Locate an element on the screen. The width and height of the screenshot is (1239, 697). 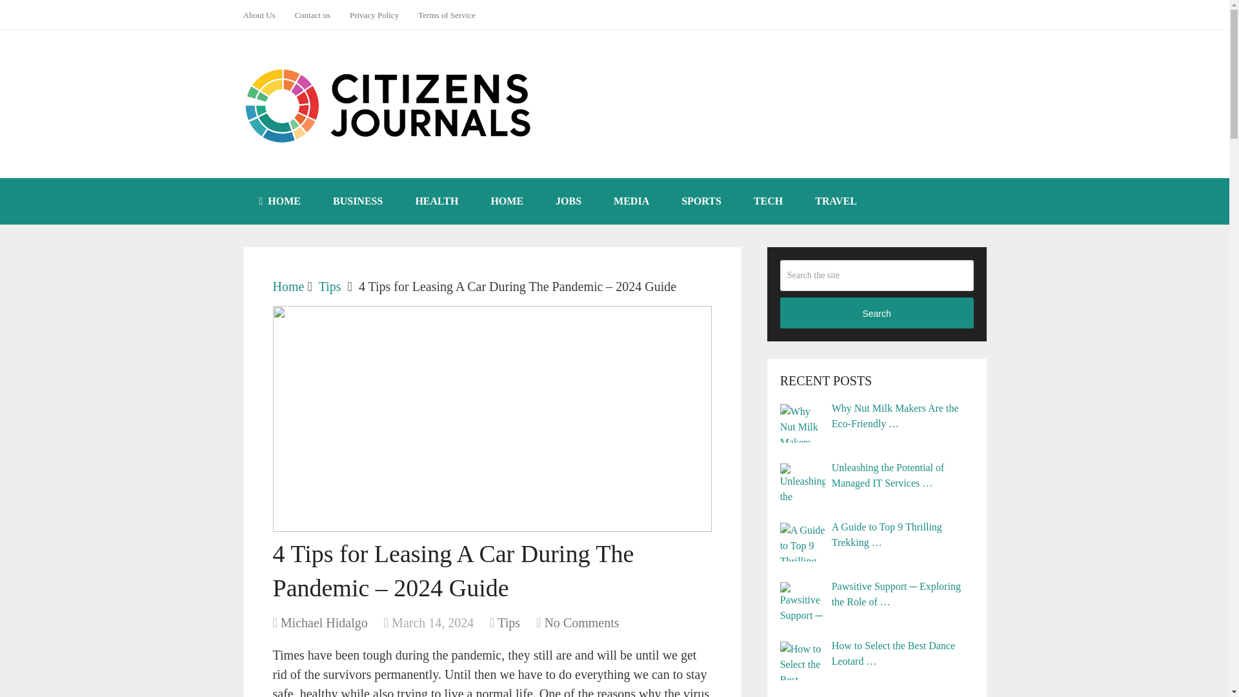
Privacy Policy is located at coordinates (374, 15).